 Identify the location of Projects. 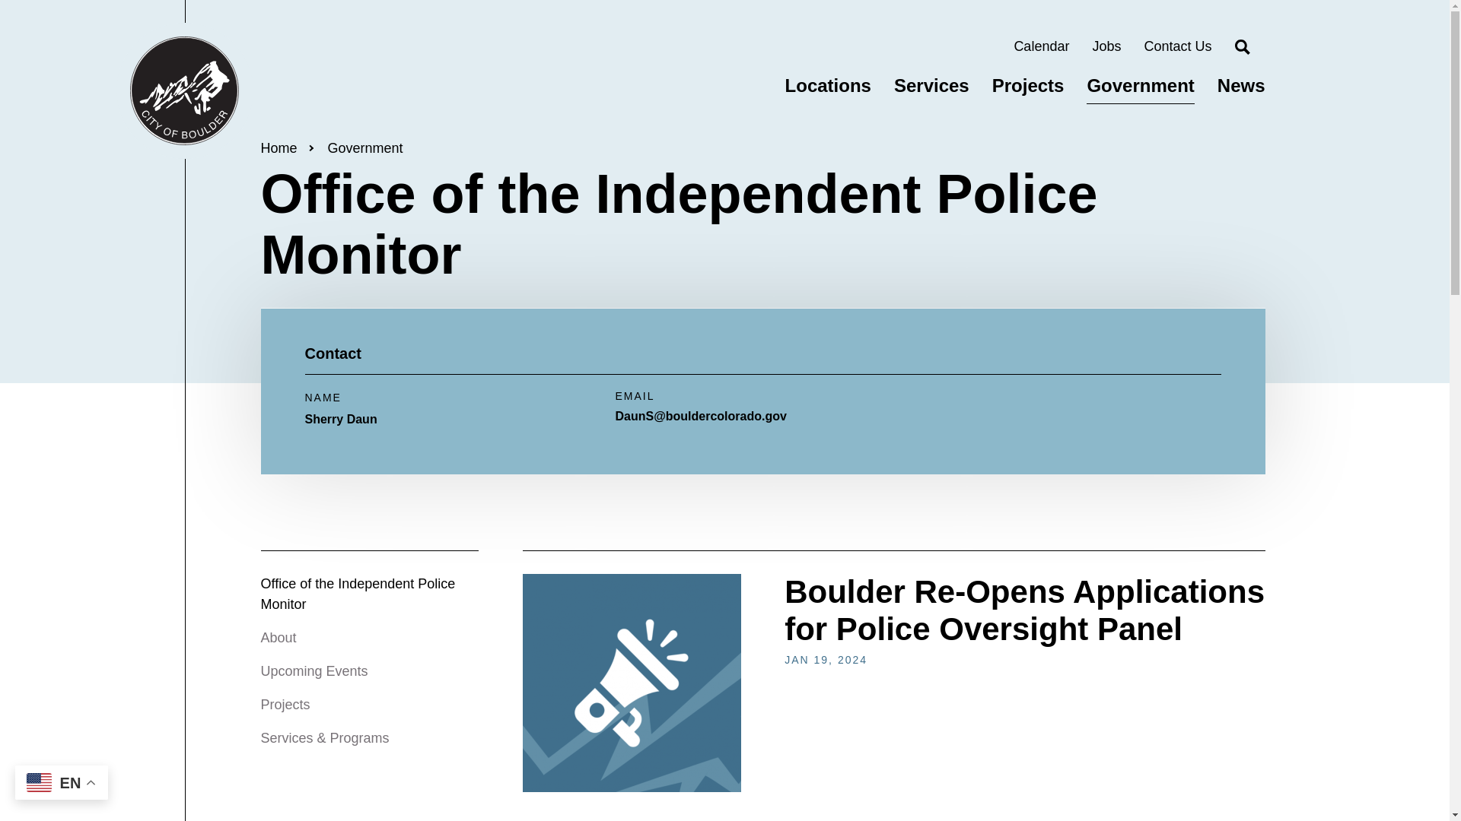
(285, 704).